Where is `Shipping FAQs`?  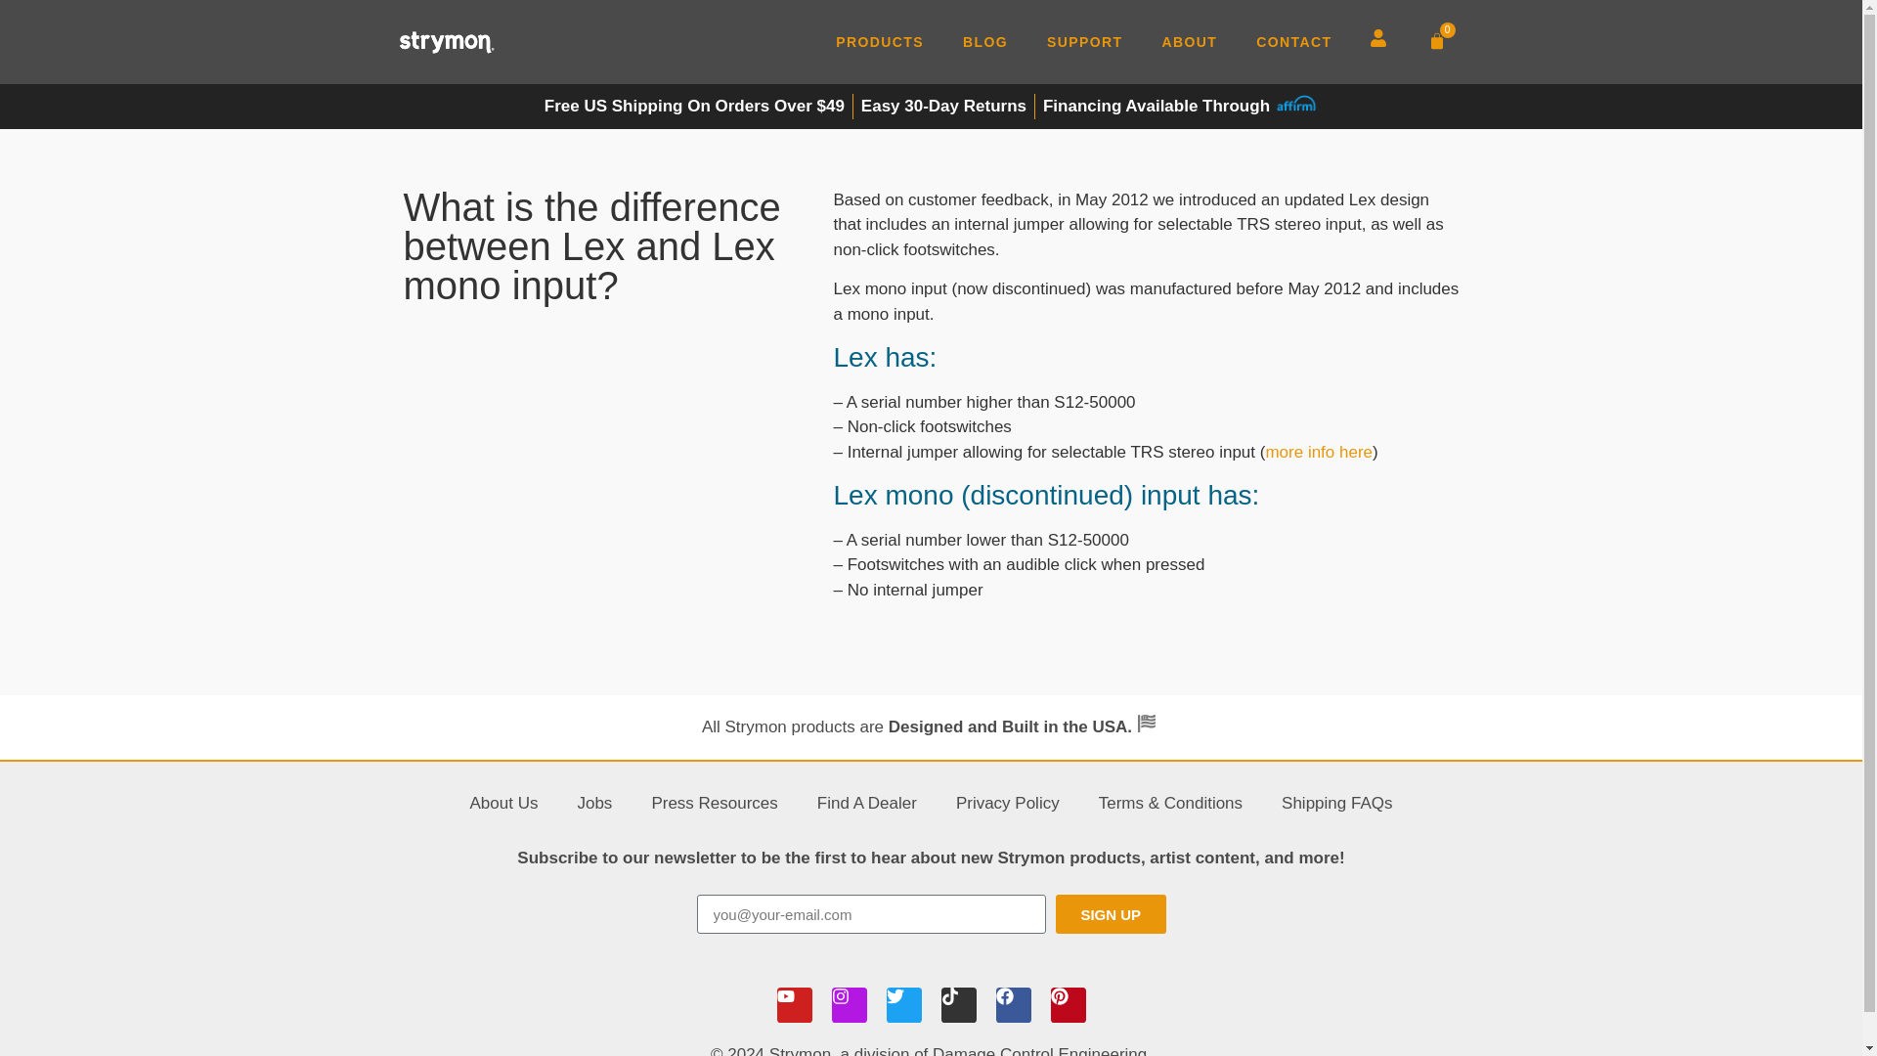
Shipping FAQs is located at coordinates (1335, 804).